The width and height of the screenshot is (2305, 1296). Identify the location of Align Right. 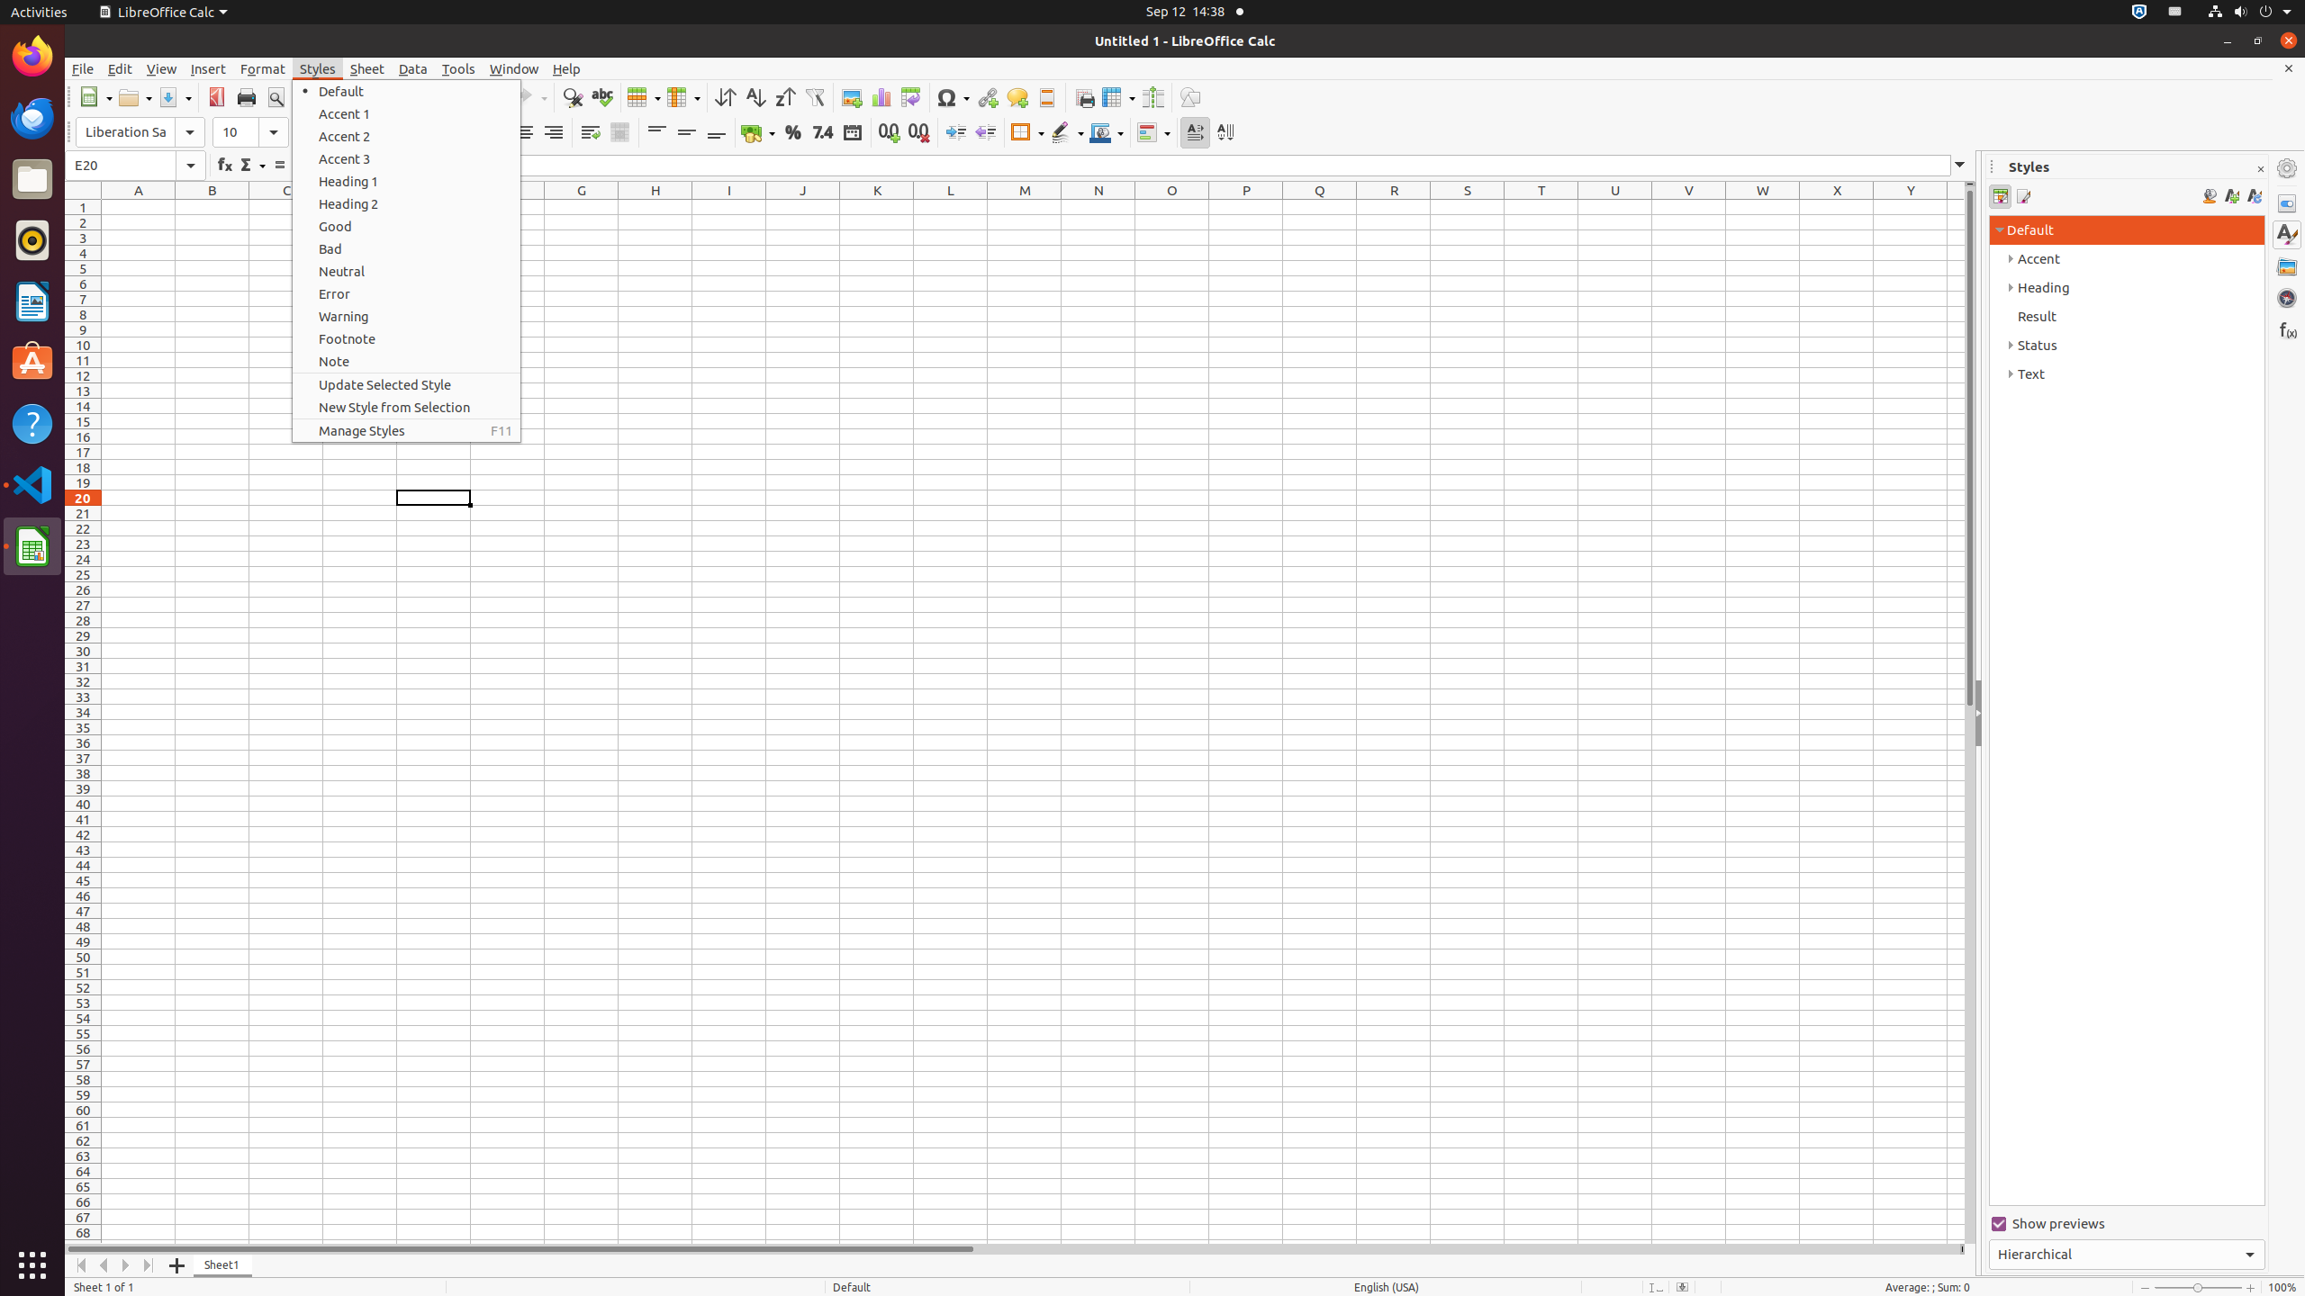
(553, 133).